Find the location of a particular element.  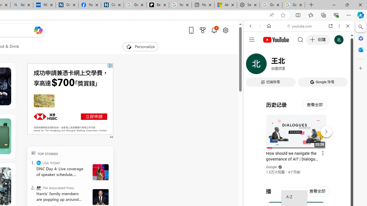

Trailer #2 [HD] is located at coordinates (299, 169).